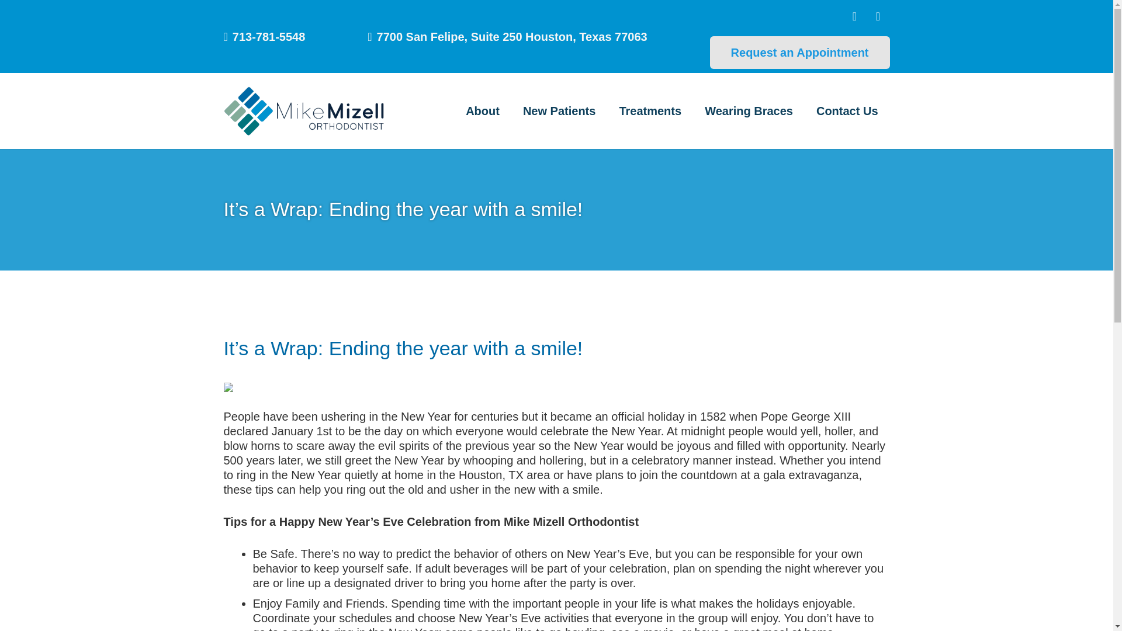  Describe the element at coordinates (854, 16) in the screenshot. I see `Facebook` at that location.